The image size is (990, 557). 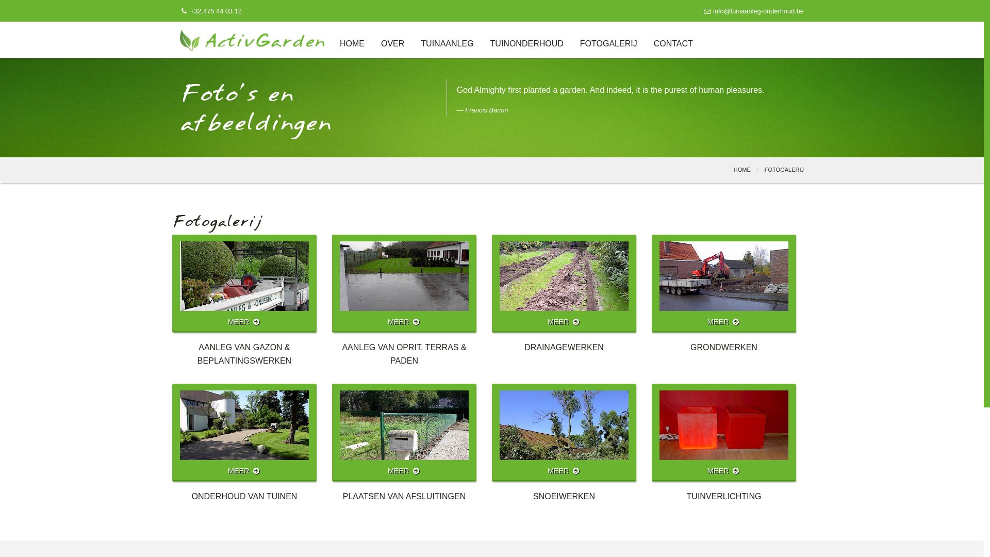 What do you see at coordinates (742, 170) in the screenshot?
I see `HOME` at bounding box center [742, 170].